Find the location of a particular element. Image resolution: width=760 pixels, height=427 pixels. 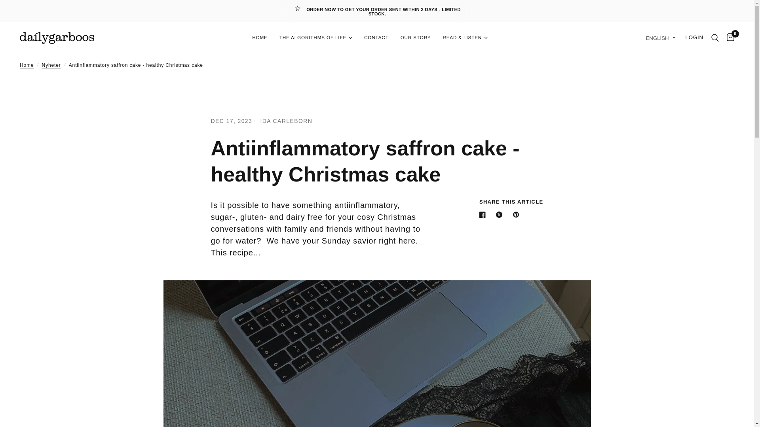

OUR STORY is located at coordinates (416, 38).